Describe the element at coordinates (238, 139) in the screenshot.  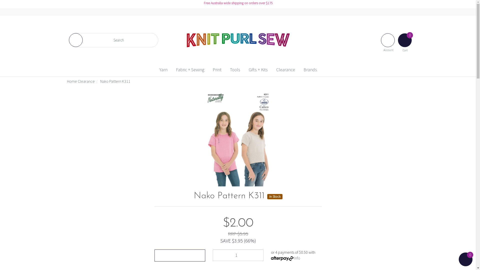
I see `Large View` at that location.